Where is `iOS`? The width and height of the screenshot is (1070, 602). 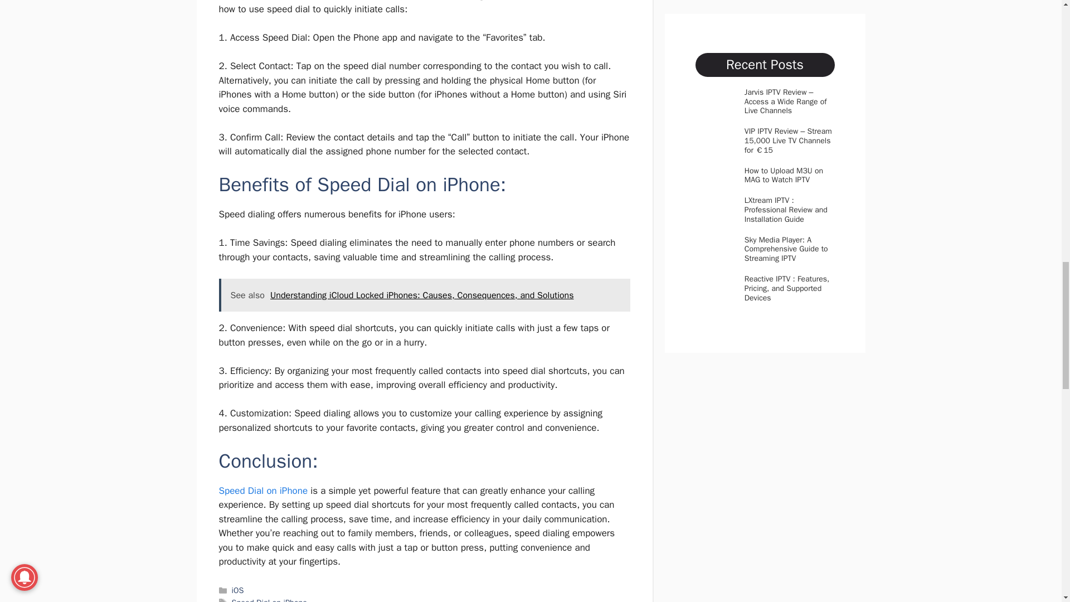 iOS is located at coordinates (237, 590).